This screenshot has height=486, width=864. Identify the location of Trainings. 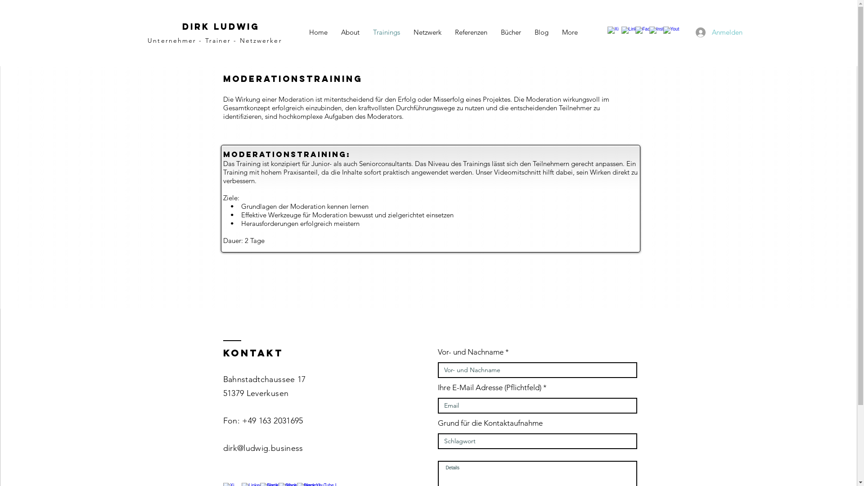
(387, 32).